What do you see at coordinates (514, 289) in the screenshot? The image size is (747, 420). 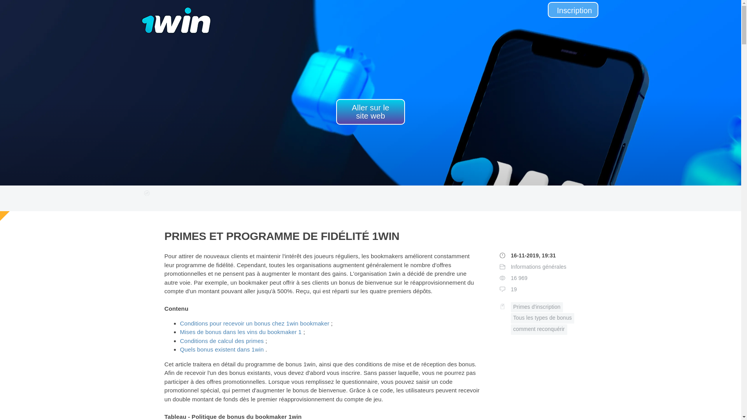 I see `19` at bounding box center [514, 289].